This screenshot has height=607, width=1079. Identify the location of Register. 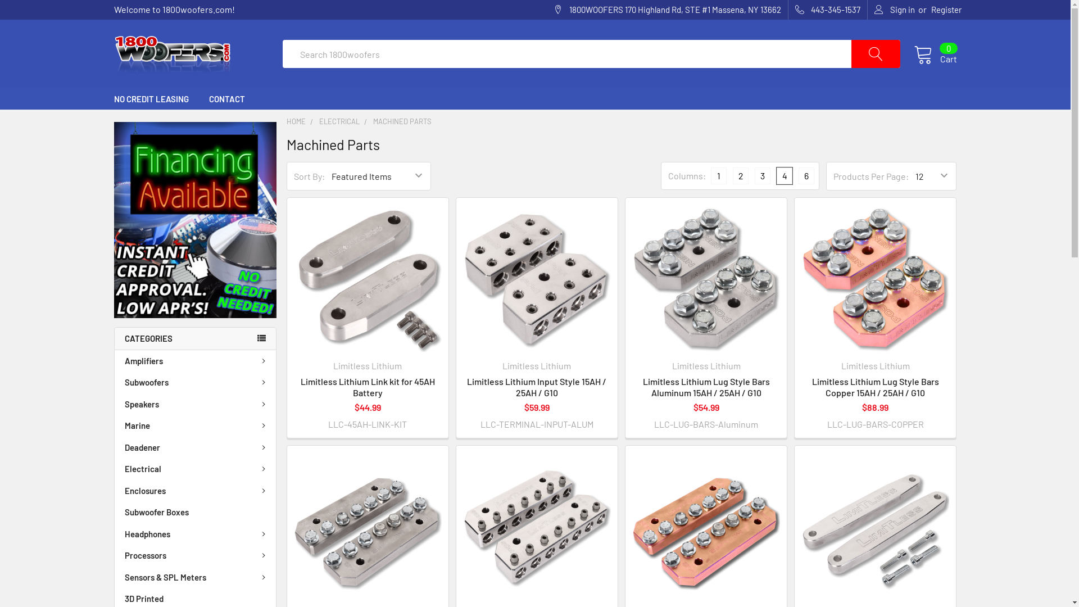
(946, 10).